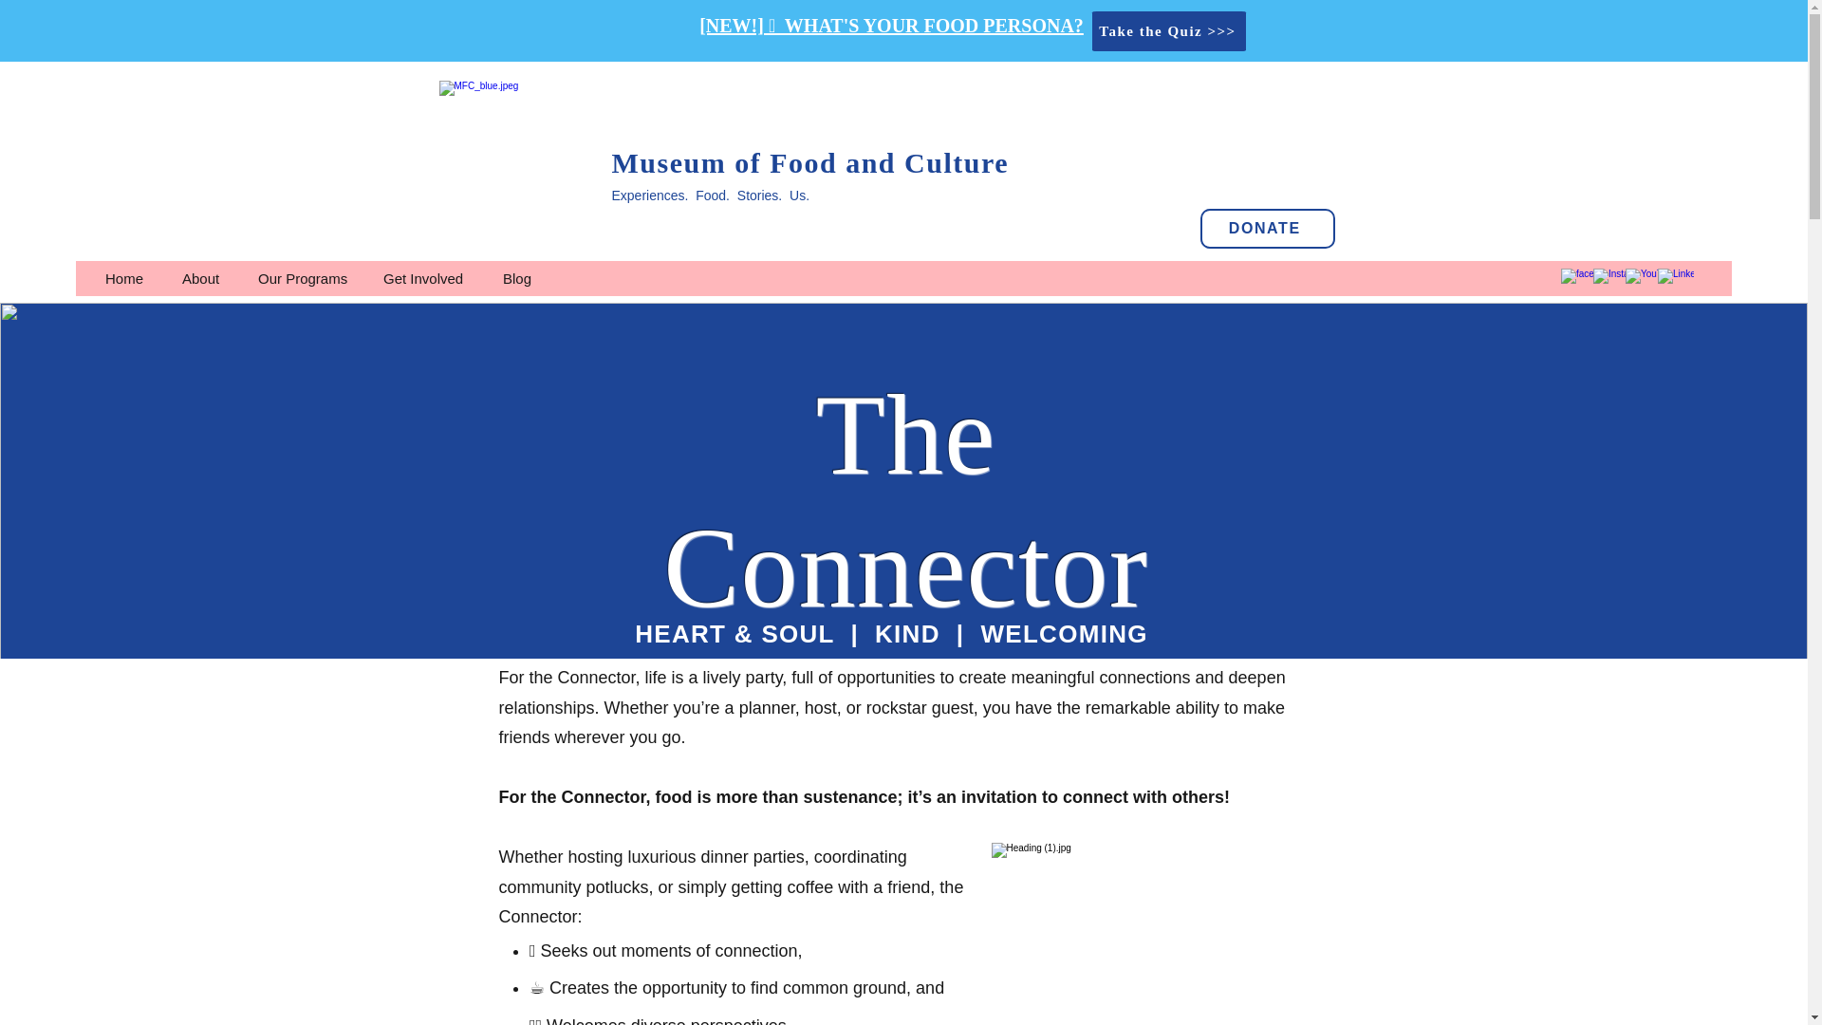 This screenshot has height=1025, width=1822. Describe the element at coordinates (310, 277) in the screenshot. I see `Our Programs` at that location.